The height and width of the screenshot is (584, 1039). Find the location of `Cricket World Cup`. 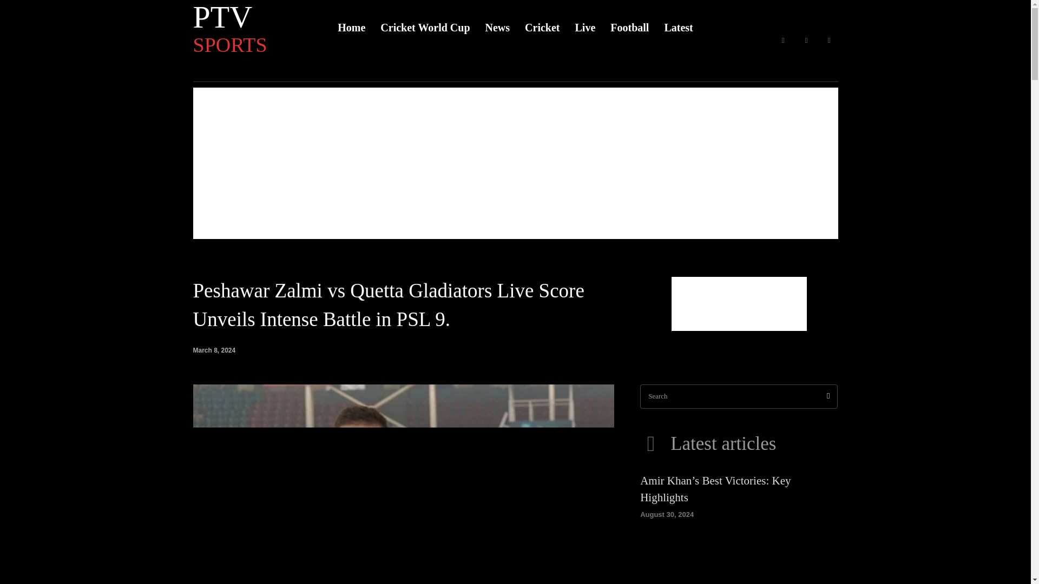

Cricket World Cup is located at coordinates (829, 41).